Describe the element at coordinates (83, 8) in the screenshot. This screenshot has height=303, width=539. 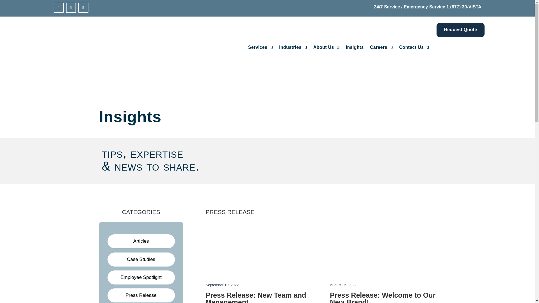
I see `Follow on Instagram` at that location.